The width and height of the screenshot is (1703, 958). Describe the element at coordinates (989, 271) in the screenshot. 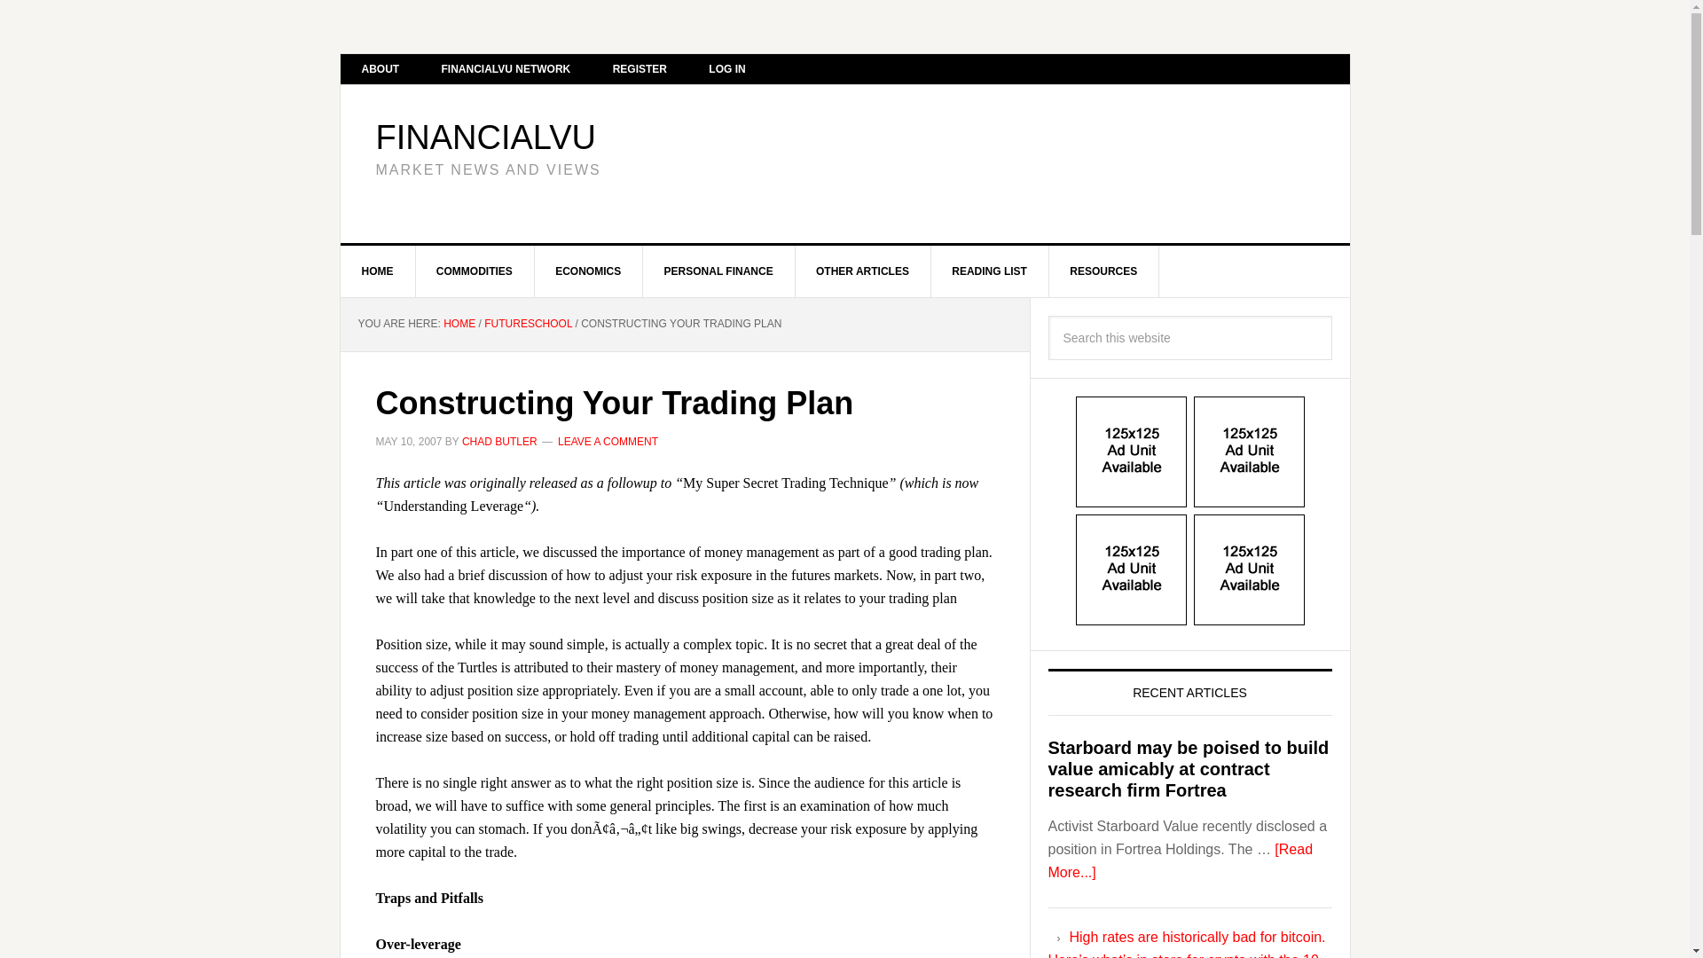

I see `READING LIST` at that location.